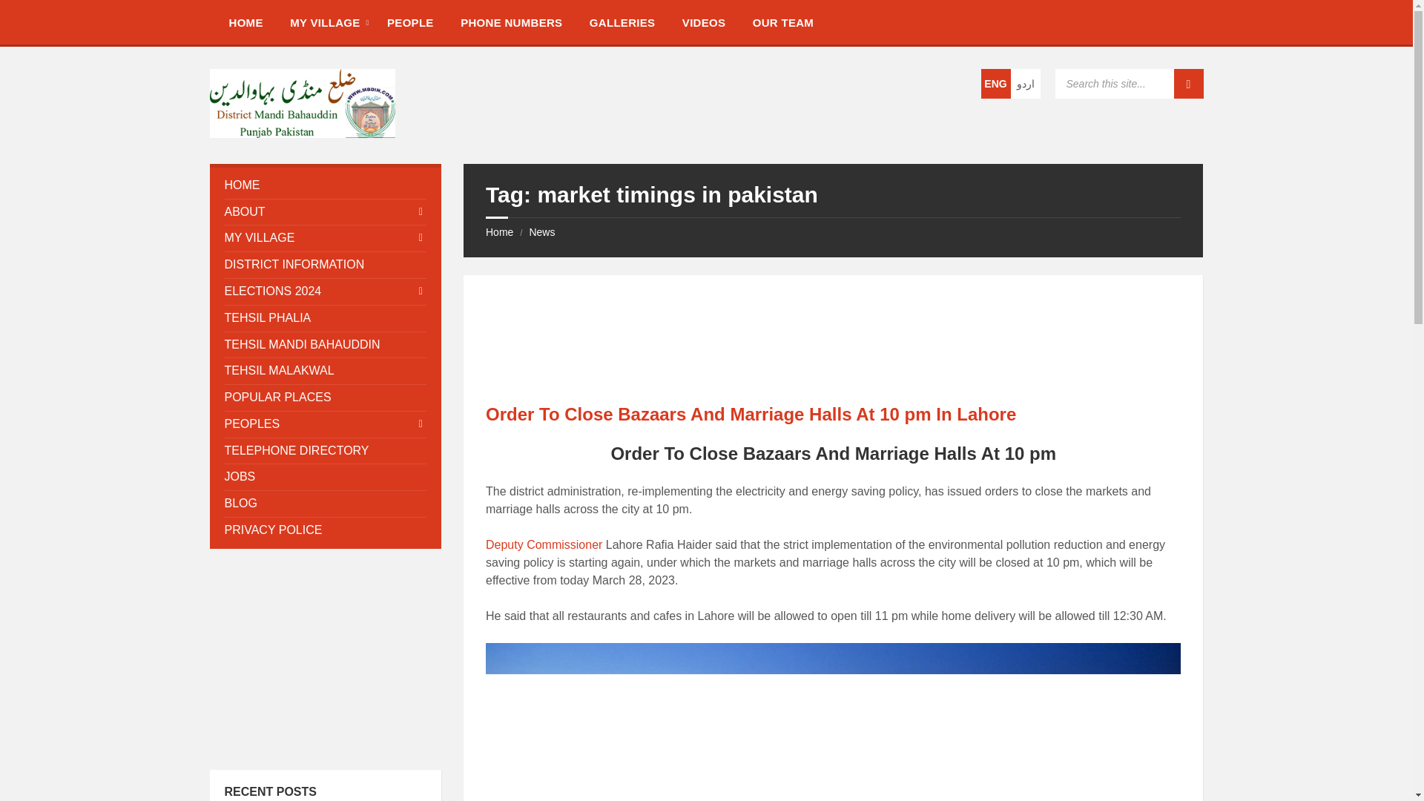 This screenshot has width=1424, height=801. Describe the element at coordinates (995, 83) in the screenshot. I see `ENG` at that location.